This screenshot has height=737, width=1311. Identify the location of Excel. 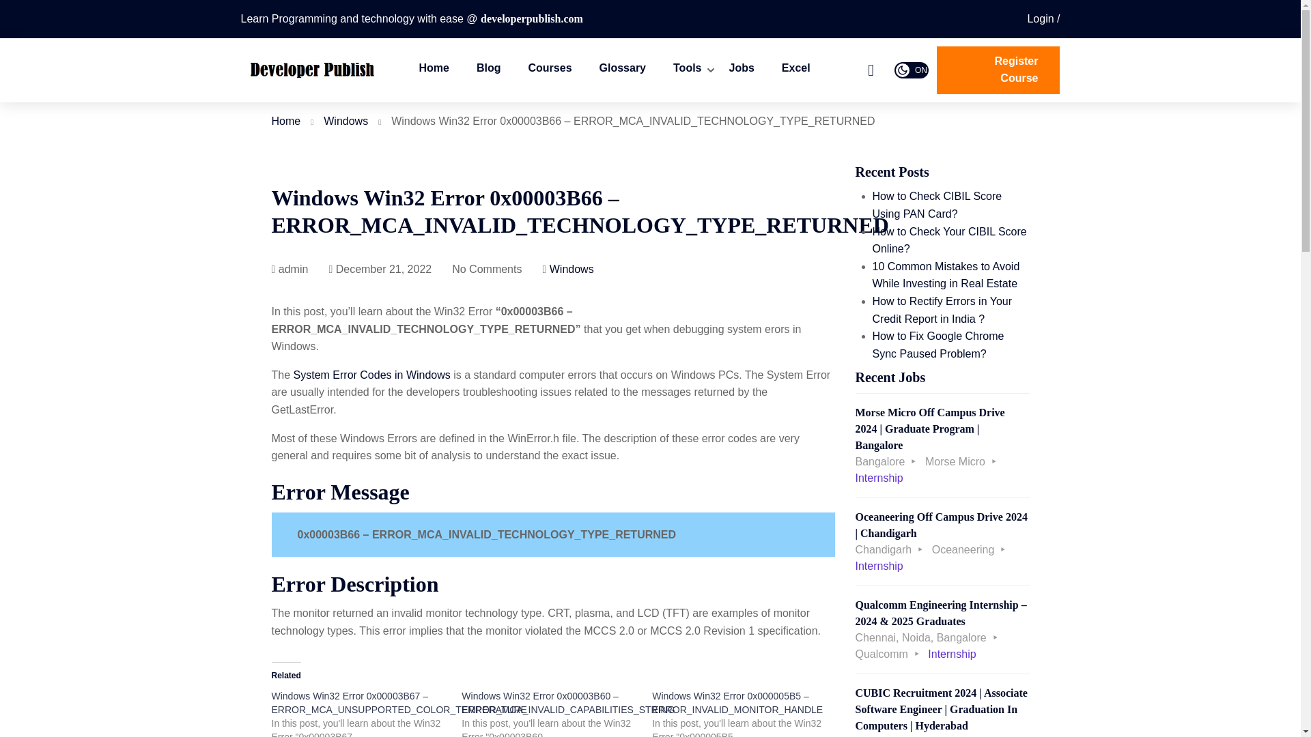
(796, 70).